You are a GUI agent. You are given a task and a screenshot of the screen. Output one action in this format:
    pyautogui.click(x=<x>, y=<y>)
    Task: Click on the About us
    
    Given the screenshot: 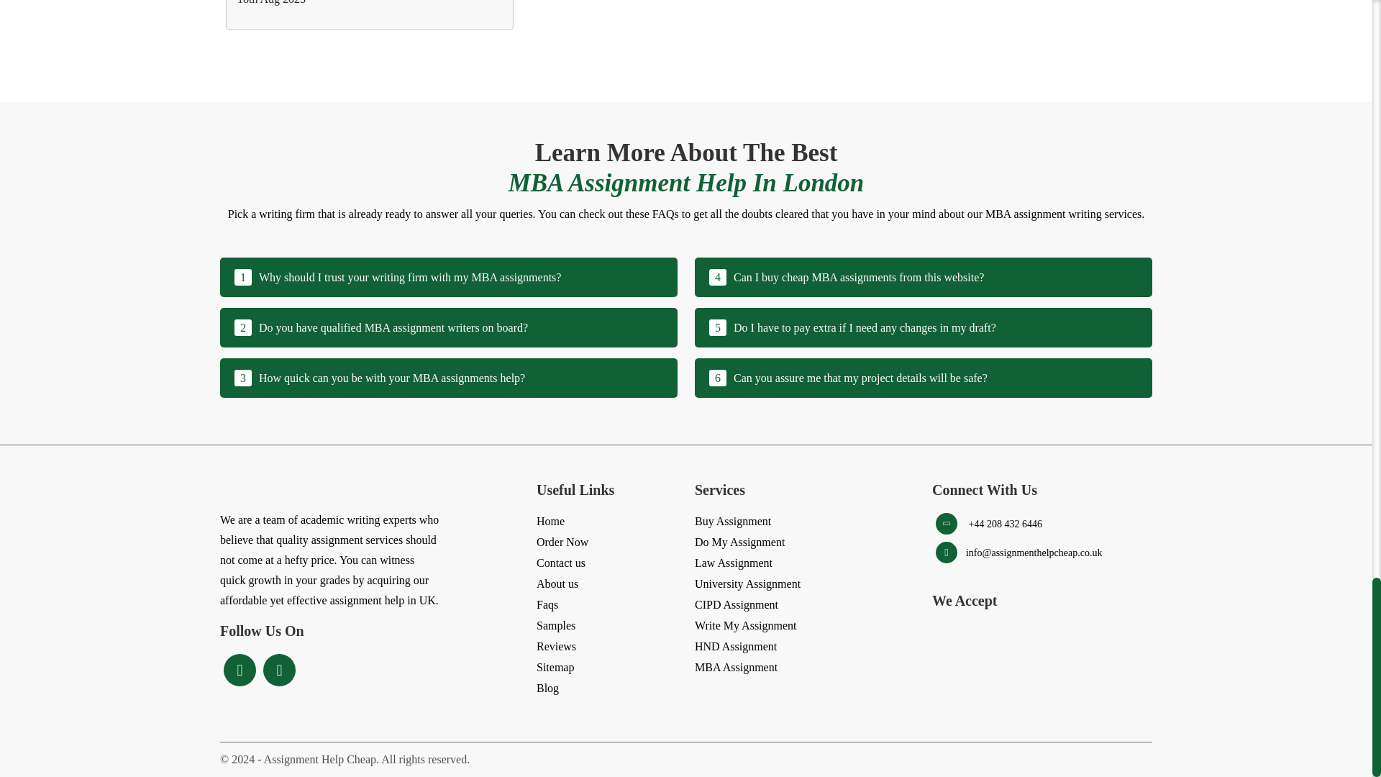 What is the action you would take?
    pyautogui.click(x=733, y=563)
    